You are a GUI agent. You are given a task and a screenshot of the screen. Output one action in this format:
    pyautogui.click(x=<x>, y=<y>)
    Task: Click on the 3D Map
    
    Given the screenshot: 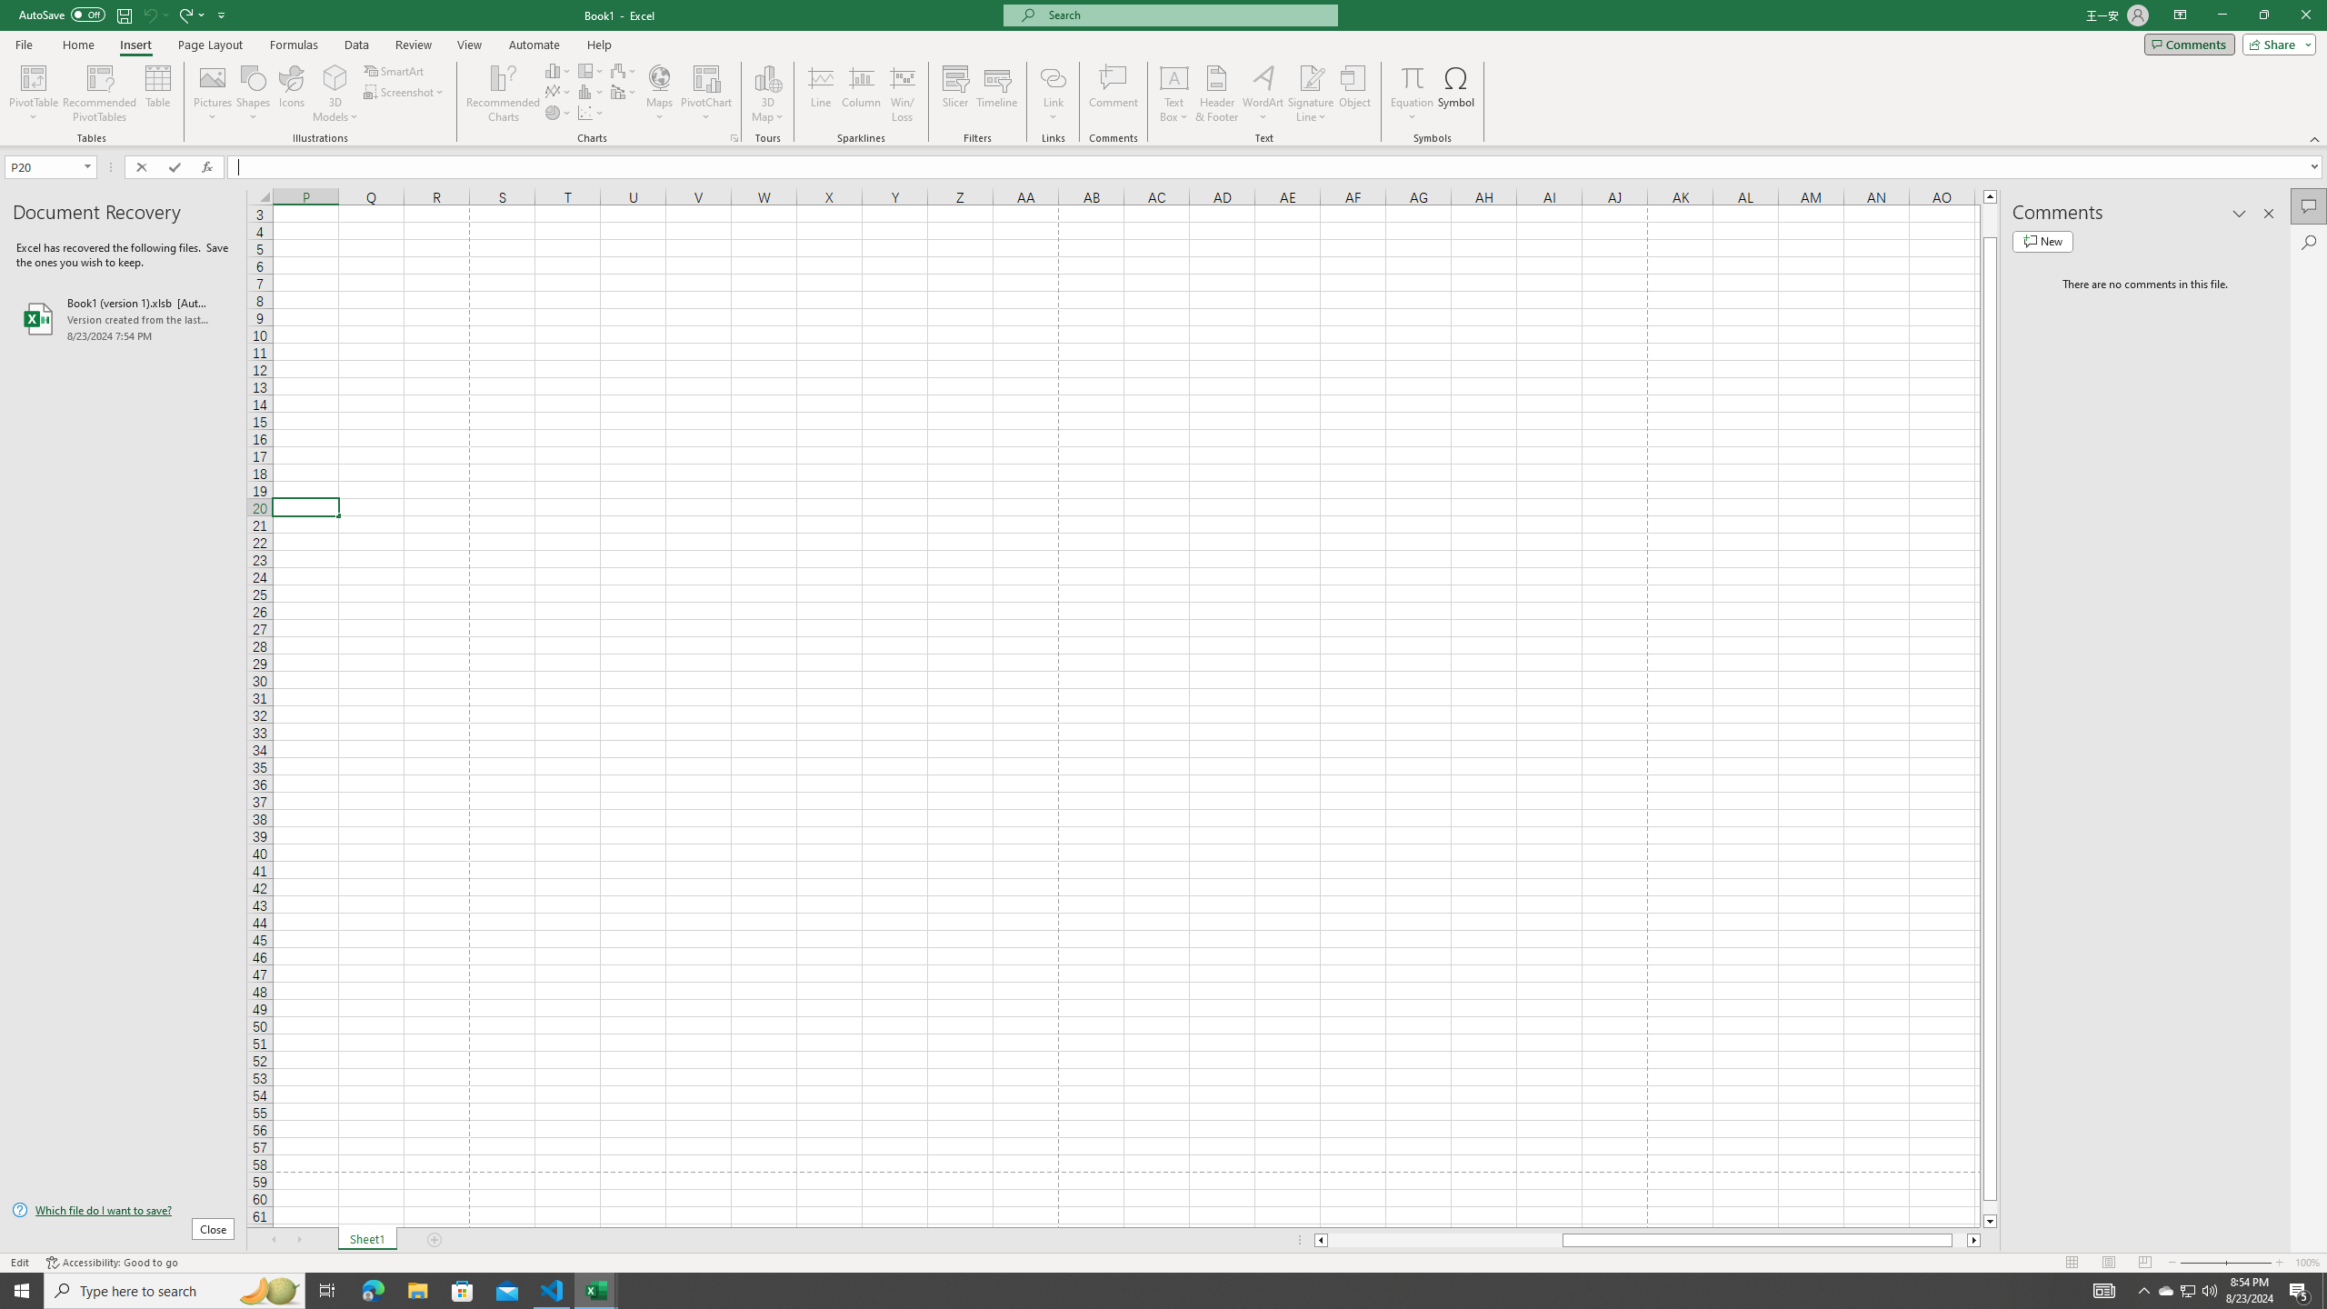 What is the action you would take?
    pyautogui.click(x=767, y=94)
    